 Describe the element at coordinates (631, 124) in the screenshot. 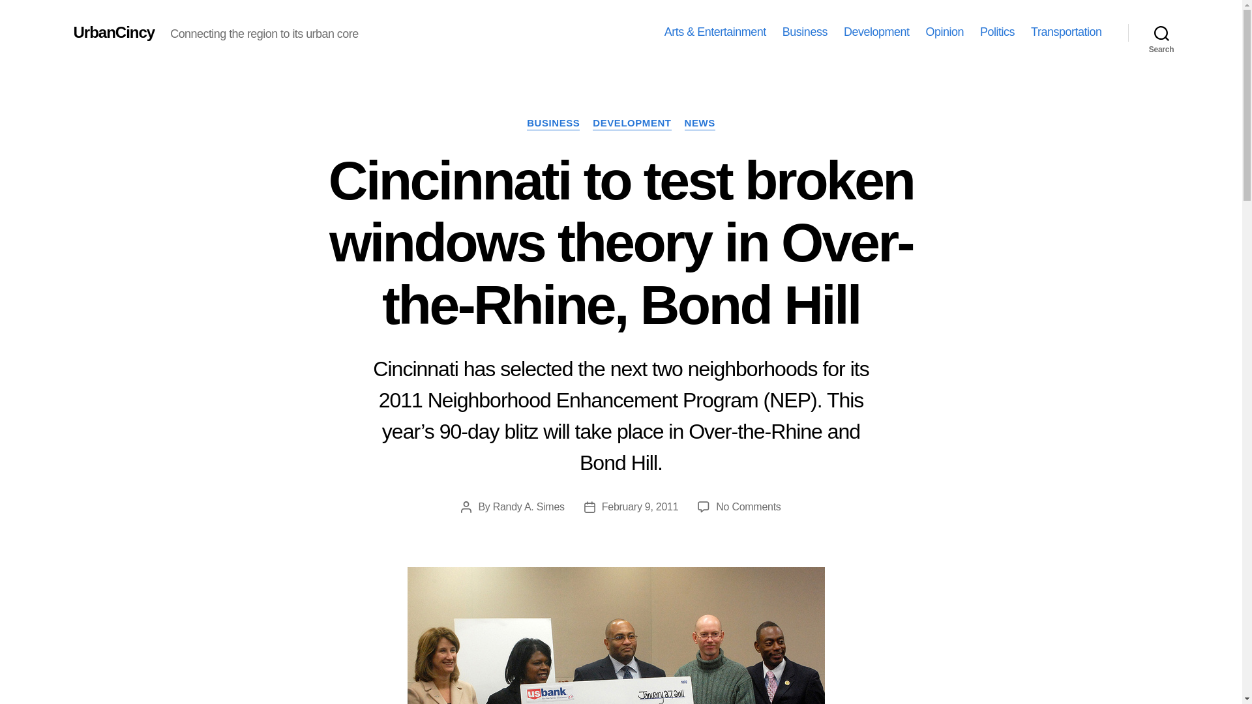

I see `DEVELOPMENT` at that location.